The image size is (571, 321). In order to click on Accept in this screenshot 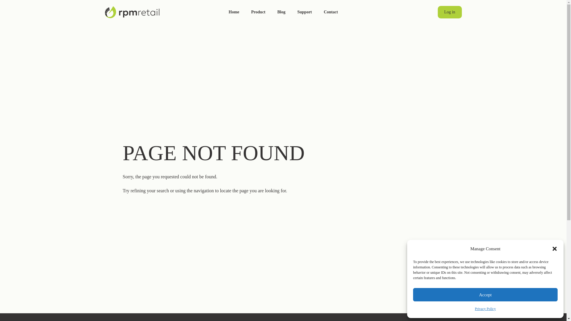, I will do `click(485, 295)`.